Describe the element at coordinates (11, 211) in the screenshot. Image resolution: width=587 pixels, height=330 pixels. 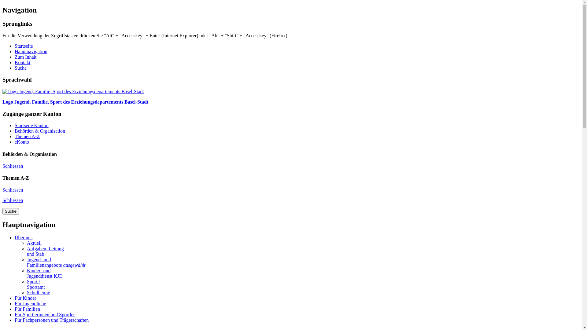
I see `Suche` at that location.